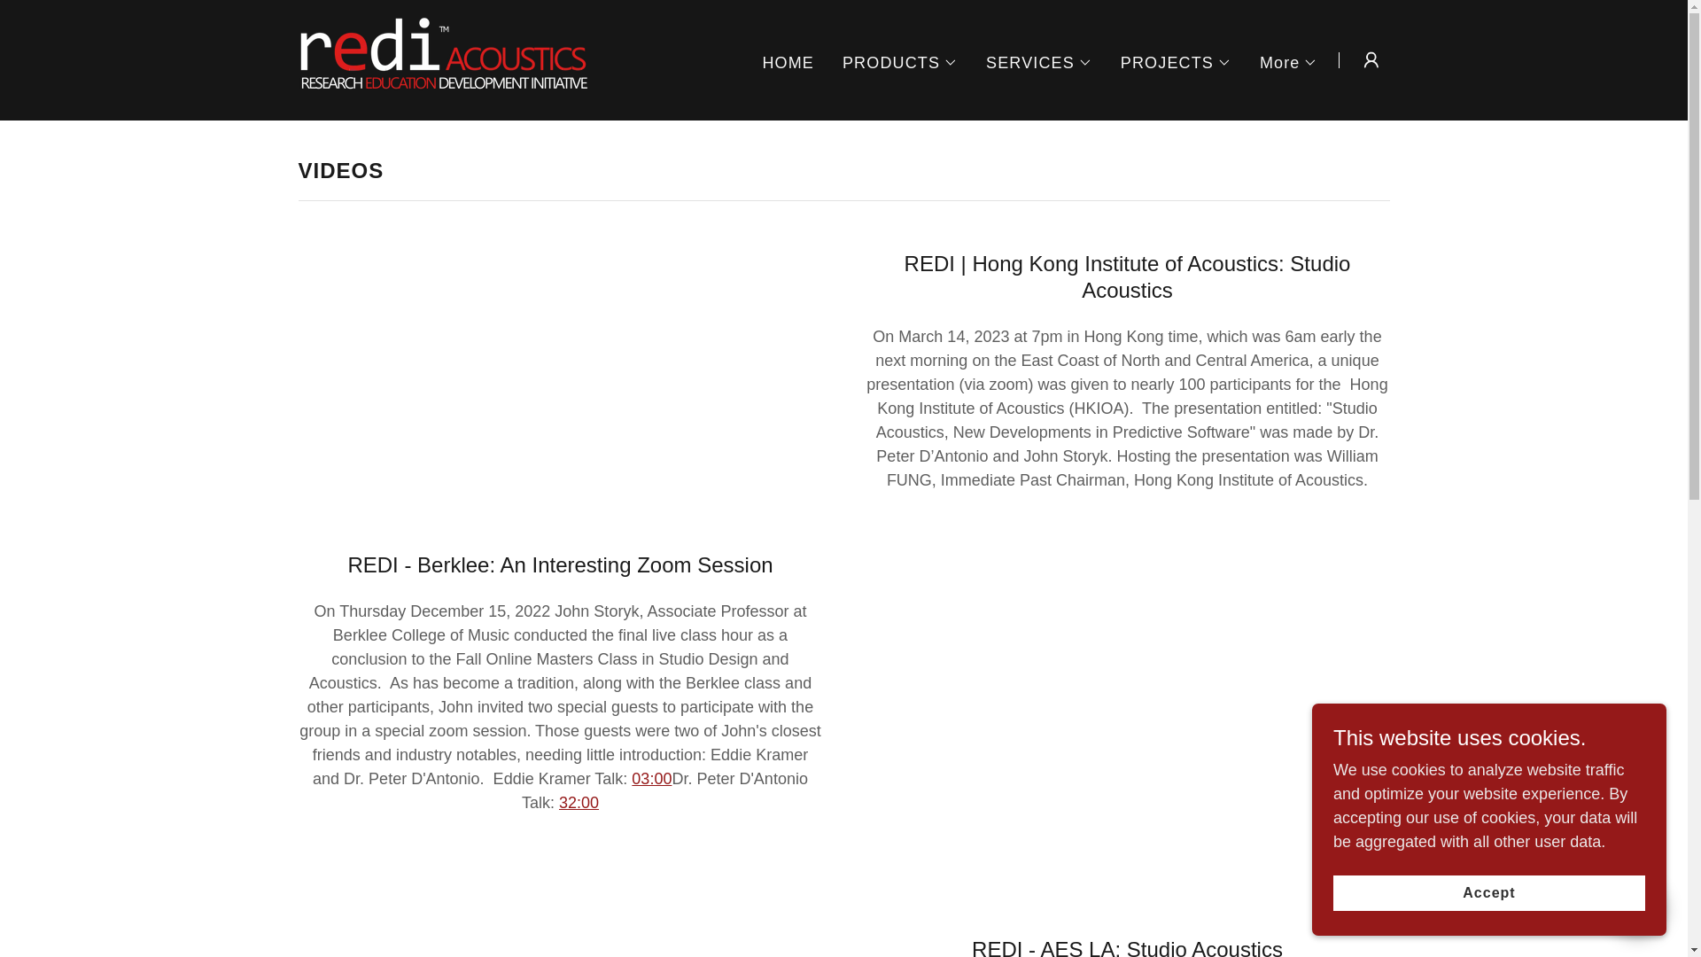 The height and width of the screenshot is (957, 1701). What do you see at coordinates (899, 62) in the screenshot?
I see `PRODUCTS` at bounding box center [899, 62].